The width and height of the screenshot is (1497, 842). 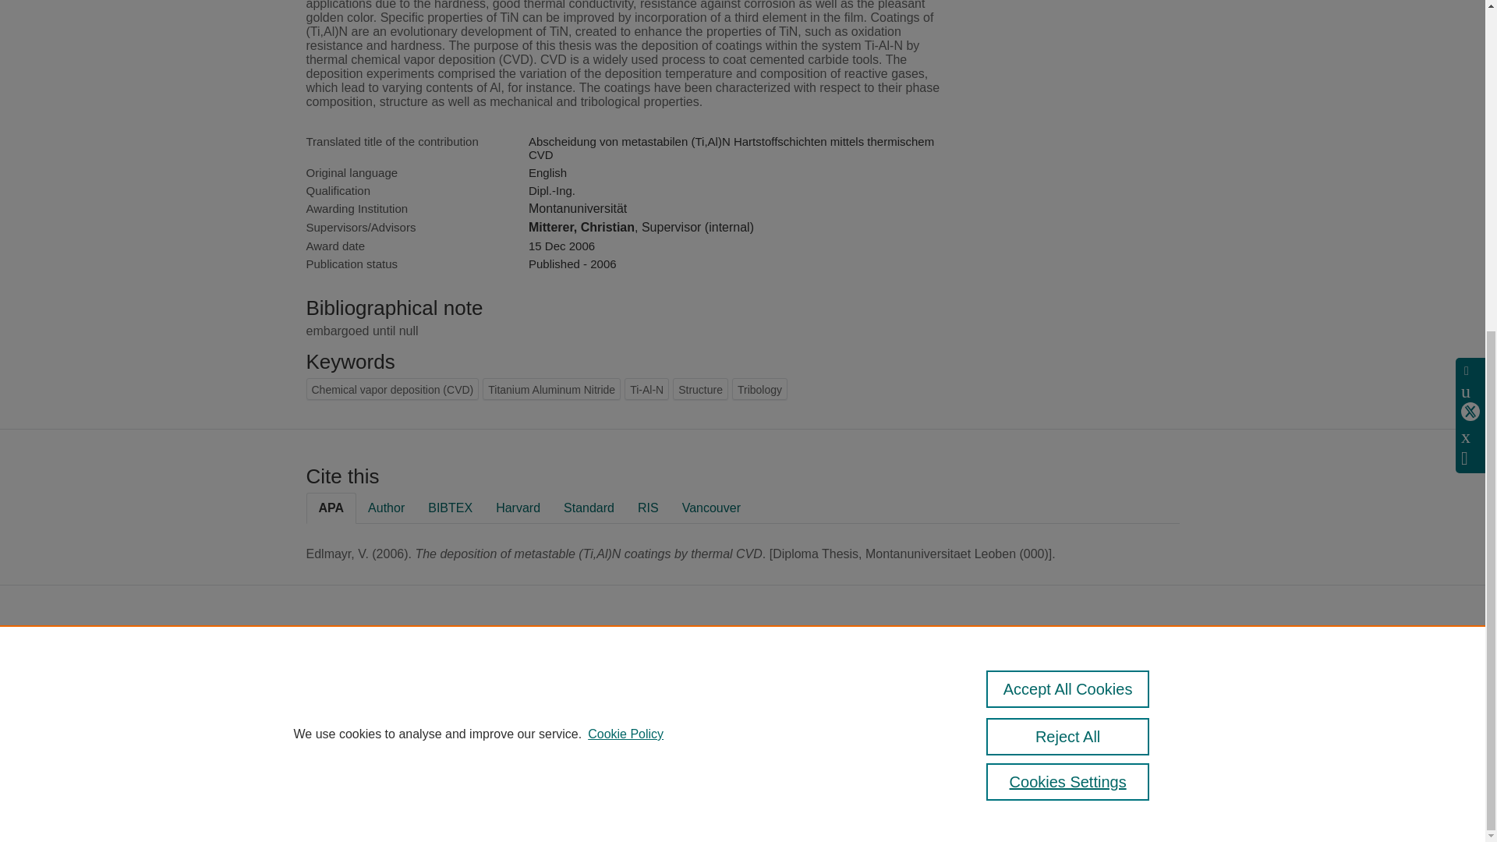 What do you see at coordinates (608, 761) in the screenshot?
I see `Cookies Settings` at bounding box center [608, 761].